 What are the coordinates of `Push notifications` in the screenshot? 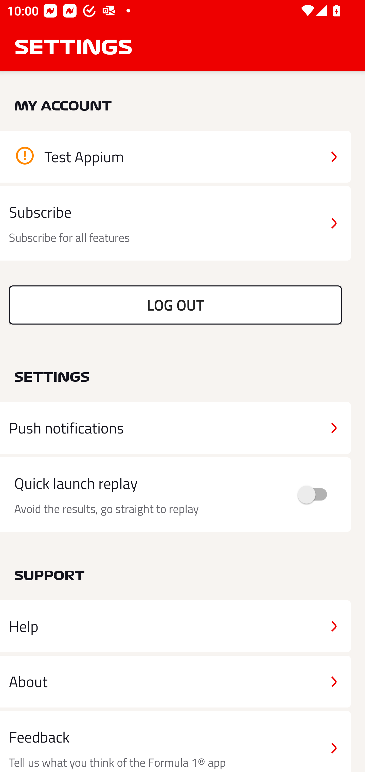 It's located at (175, 428).